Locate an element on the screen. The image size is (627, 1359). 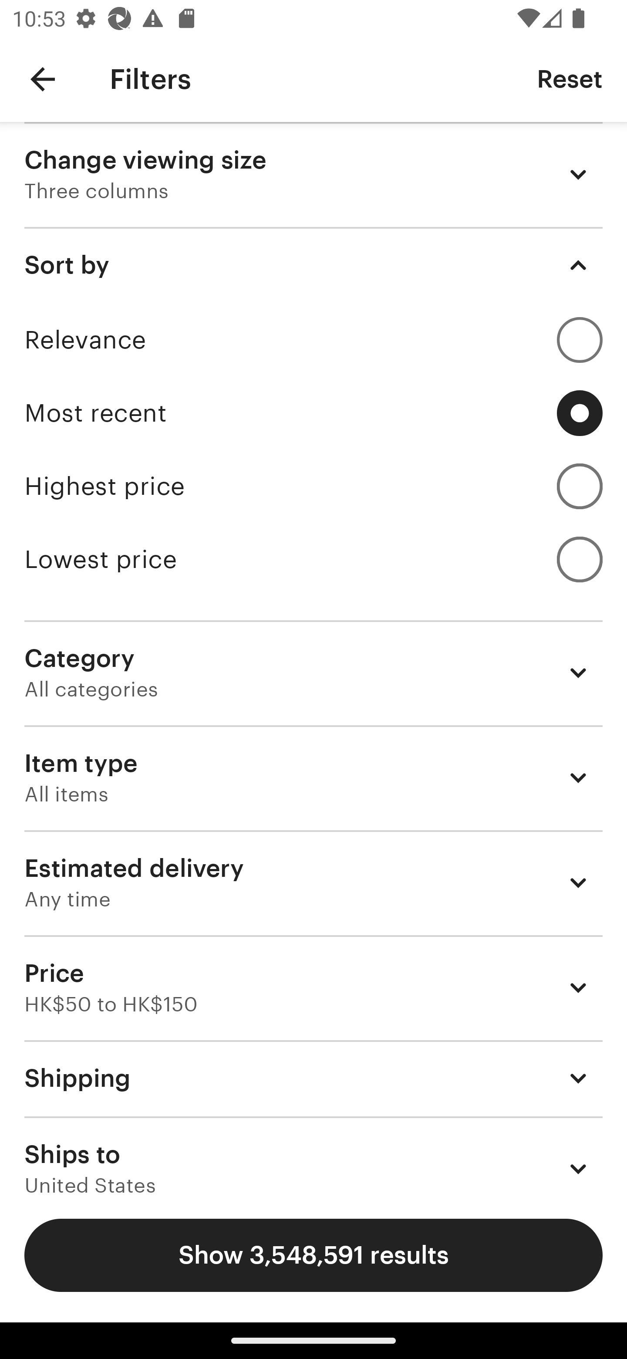
Estimated delivery Any time is located at coordinates (313, 882).